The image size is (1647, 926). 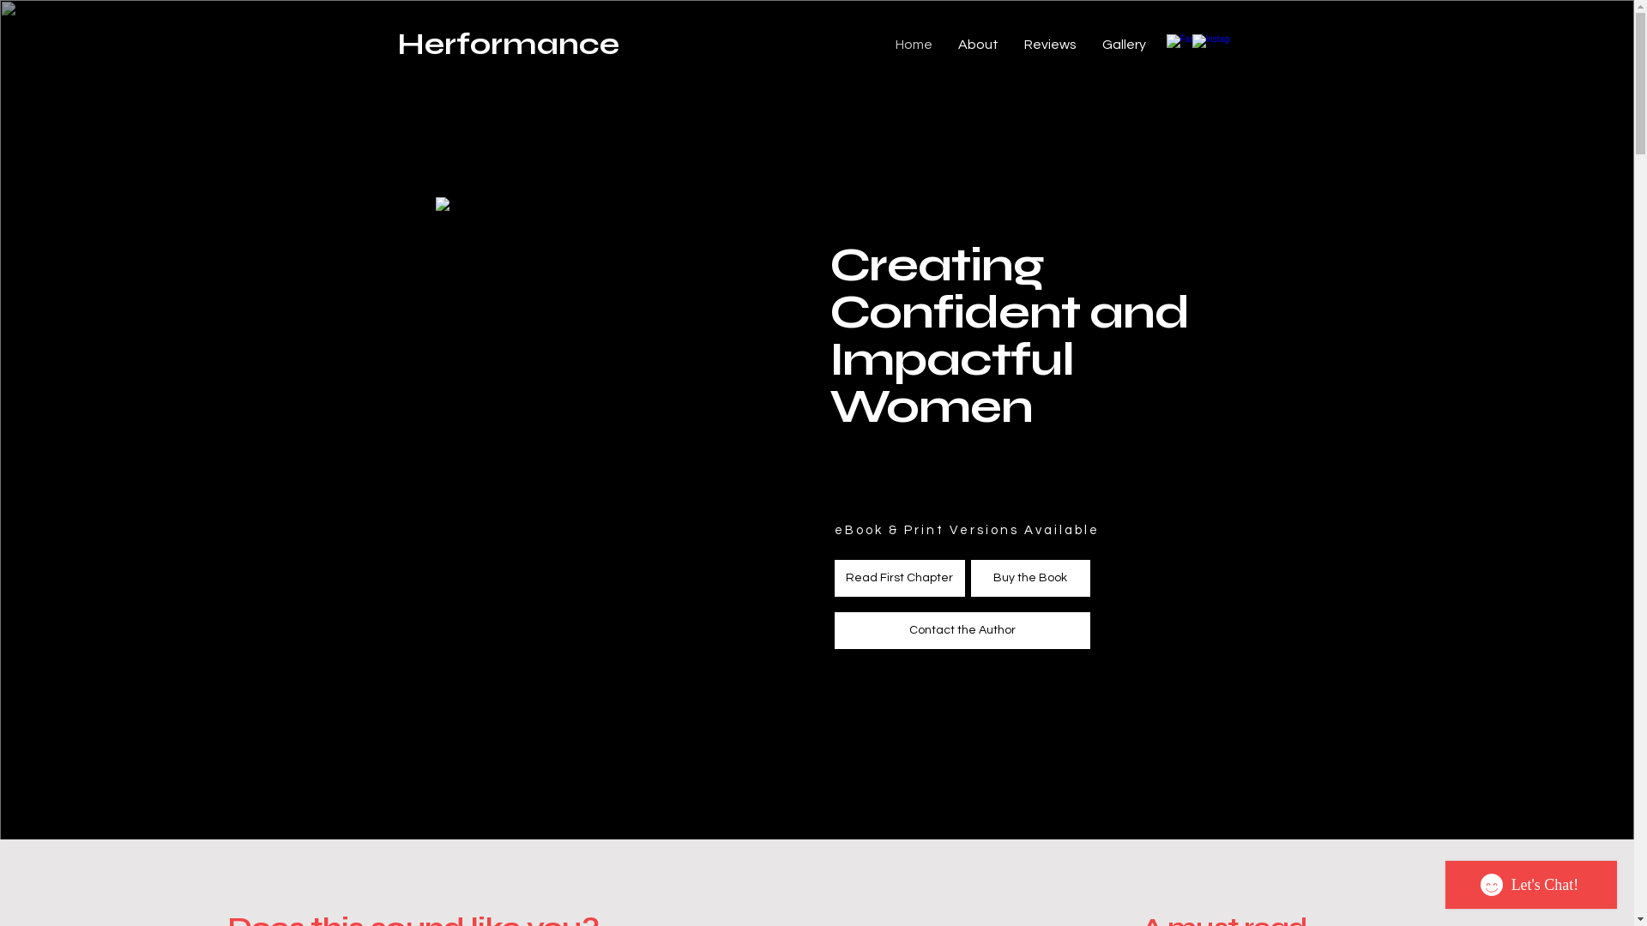 What do you see at coordinates (913, 45) in the screenshot?
I see `Home` at bounding box center [913, 45].